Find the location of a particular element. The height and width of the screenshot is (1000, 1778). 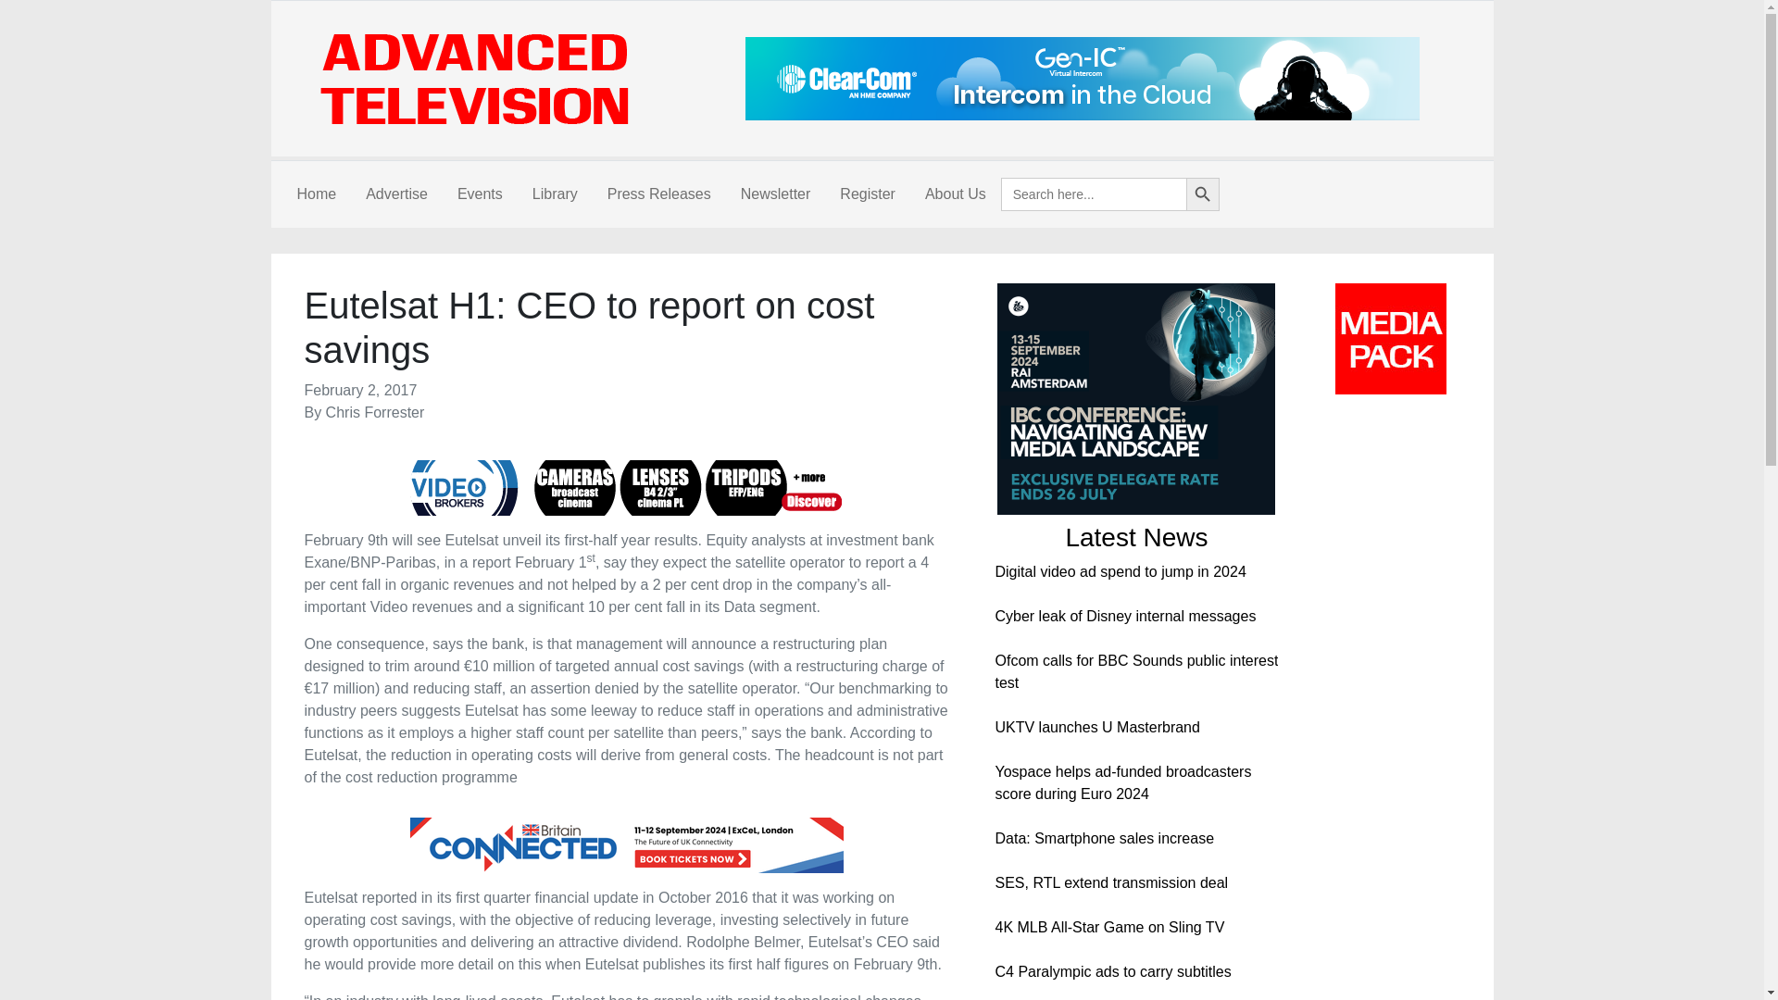

Advertise is located at coordinates (396, 194).